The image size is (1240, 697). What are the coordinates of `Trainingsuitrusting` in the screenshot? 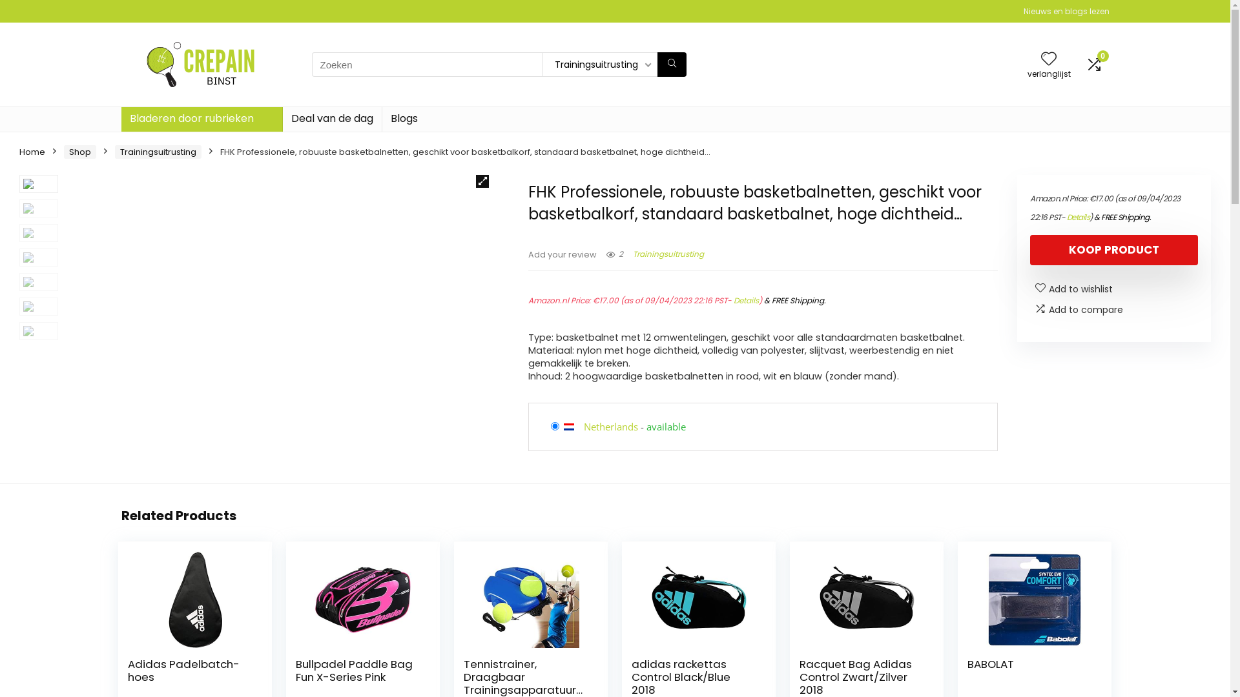 It's located at (158, 152).